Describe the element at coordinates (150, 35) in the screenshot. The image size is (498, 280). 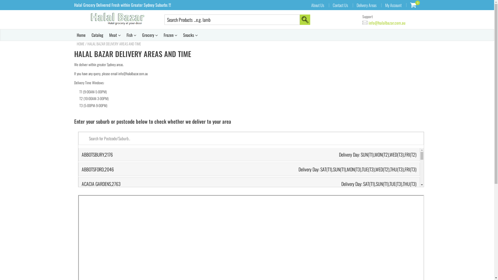
I see `Grocery` at that location.